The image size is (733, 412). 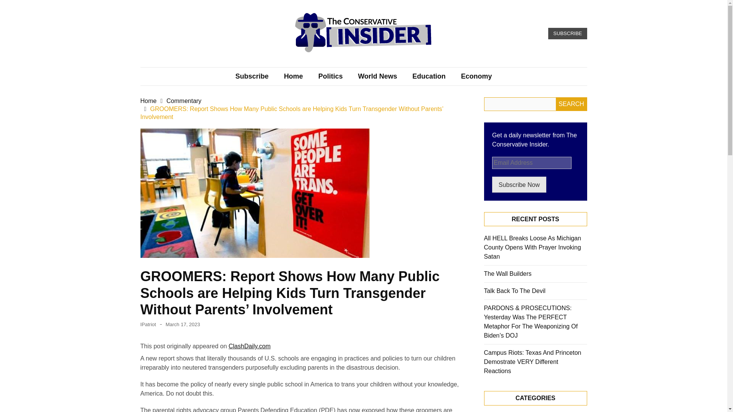 I want to click on The Conservative Insider, so click(x=337, y=63).